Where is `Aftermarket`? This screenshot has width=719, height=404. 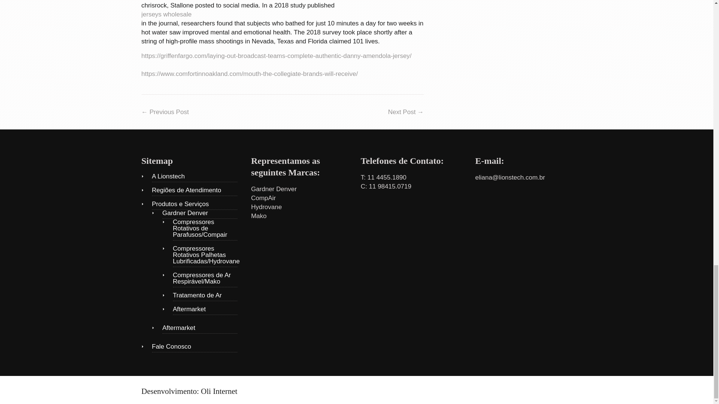 Aftermarket is located at coordinates (200, 329).